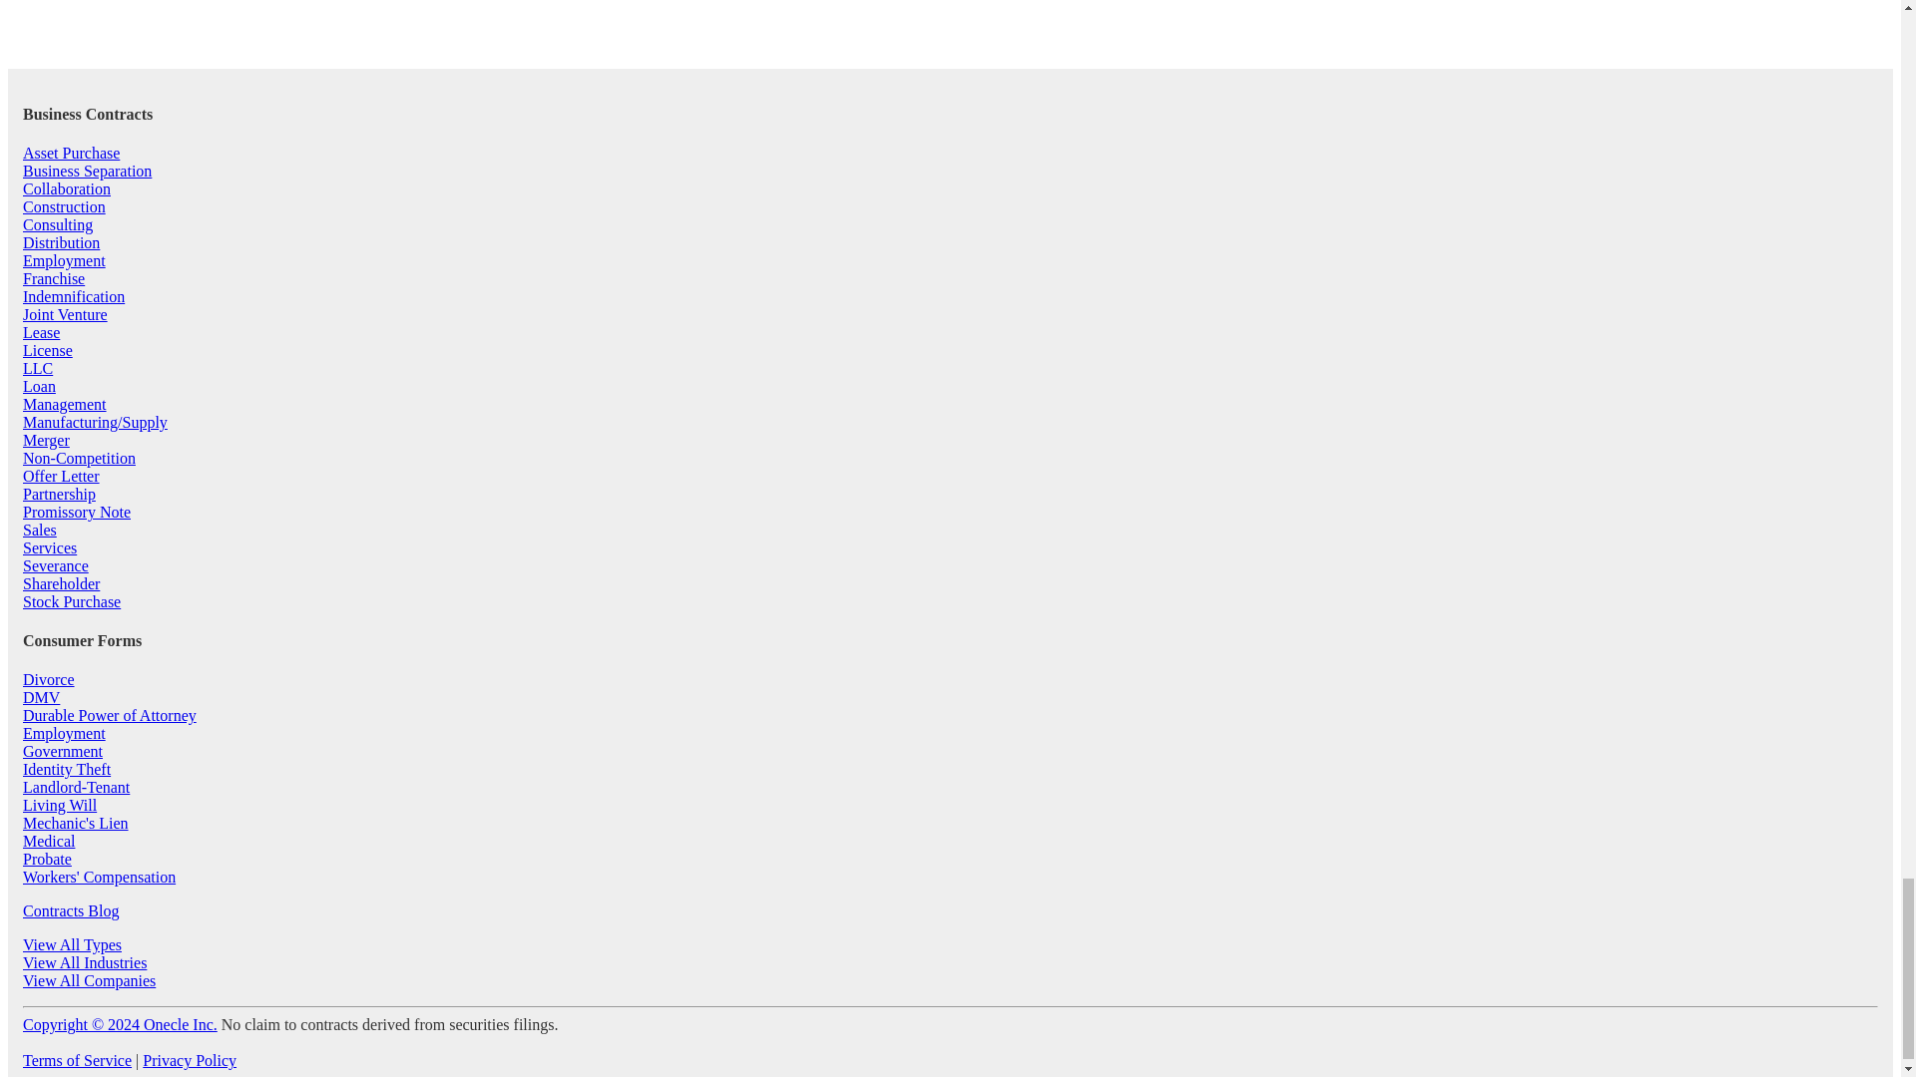  What do you see at coordinates (65, 404) in the screenshot?
I see `Management` at bounding box center [65, 404].